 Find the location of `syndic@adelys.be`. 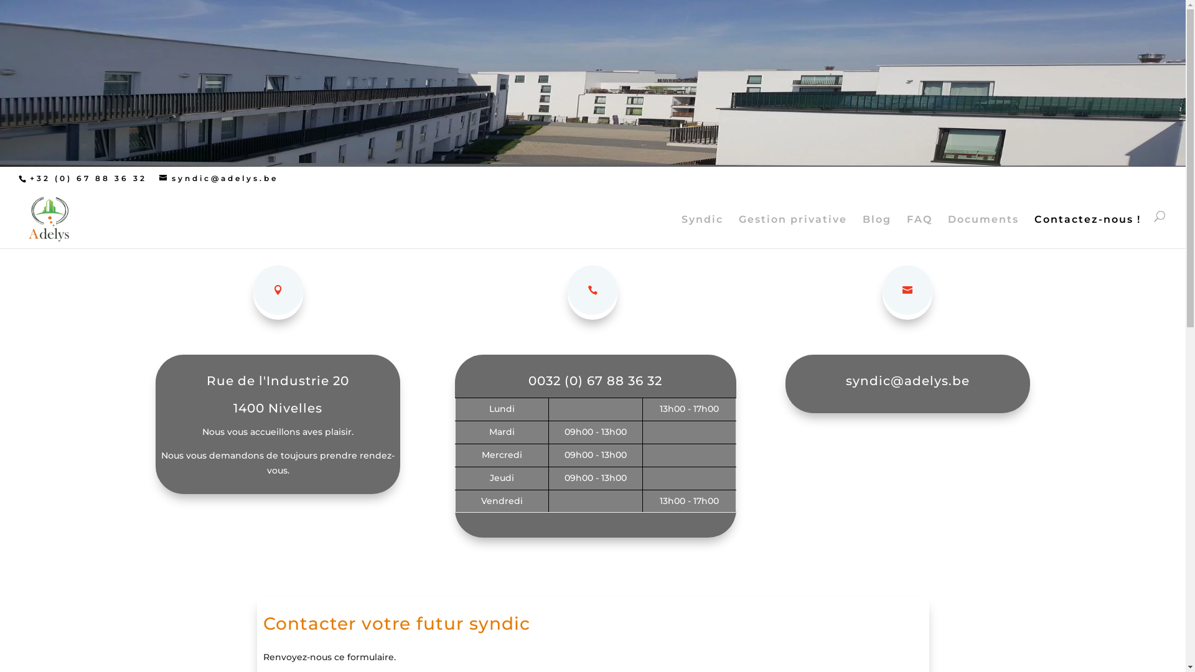

syndic@adelys.be is located at coordinates (907, 381).